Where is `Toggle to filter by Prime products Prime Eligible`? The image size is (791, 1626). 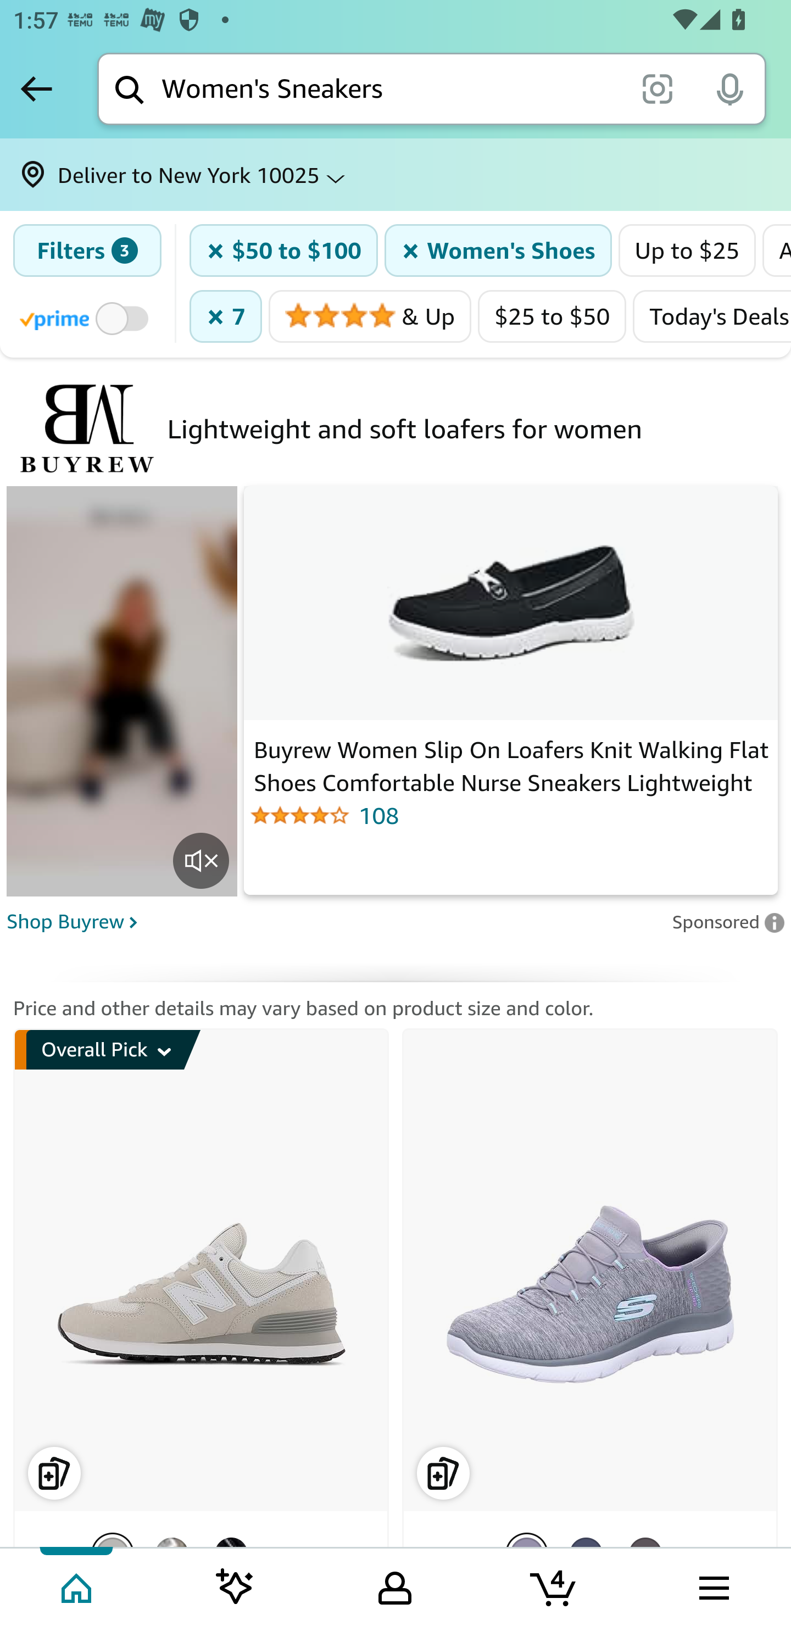 Toggle to filter by Prime products Prime Eligible is located at coordinates (87, 318).